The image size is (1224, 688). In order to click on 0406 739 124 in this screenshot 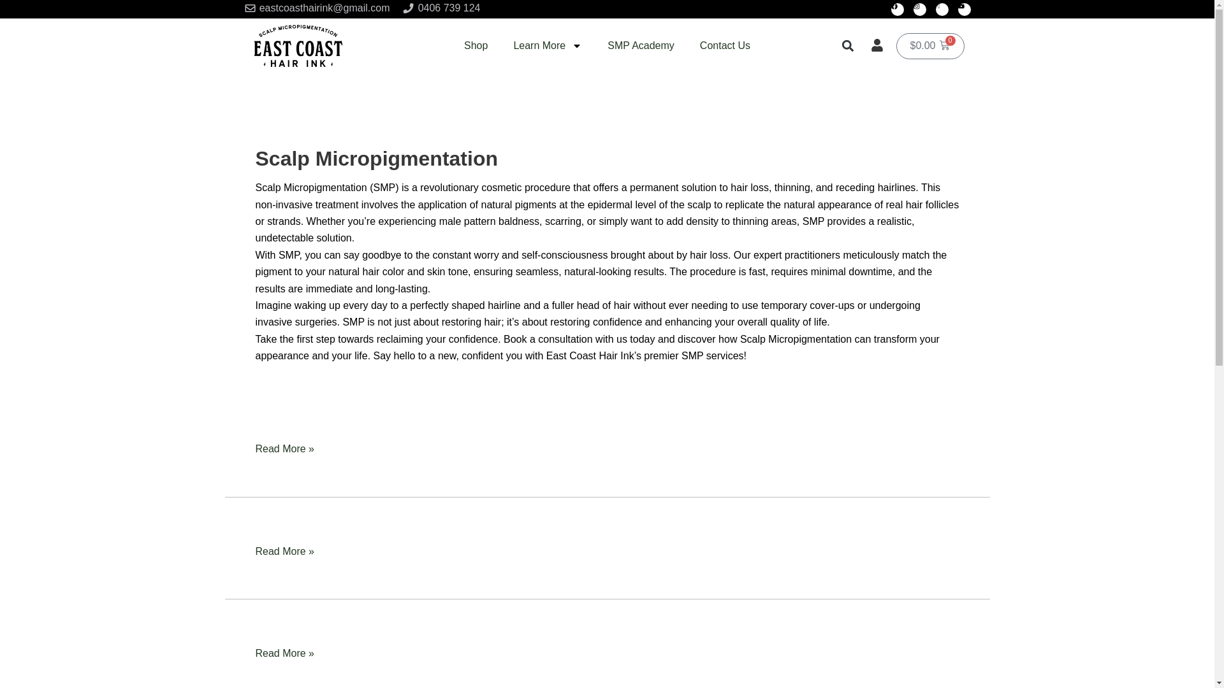, I will do `click(441, 9)`.